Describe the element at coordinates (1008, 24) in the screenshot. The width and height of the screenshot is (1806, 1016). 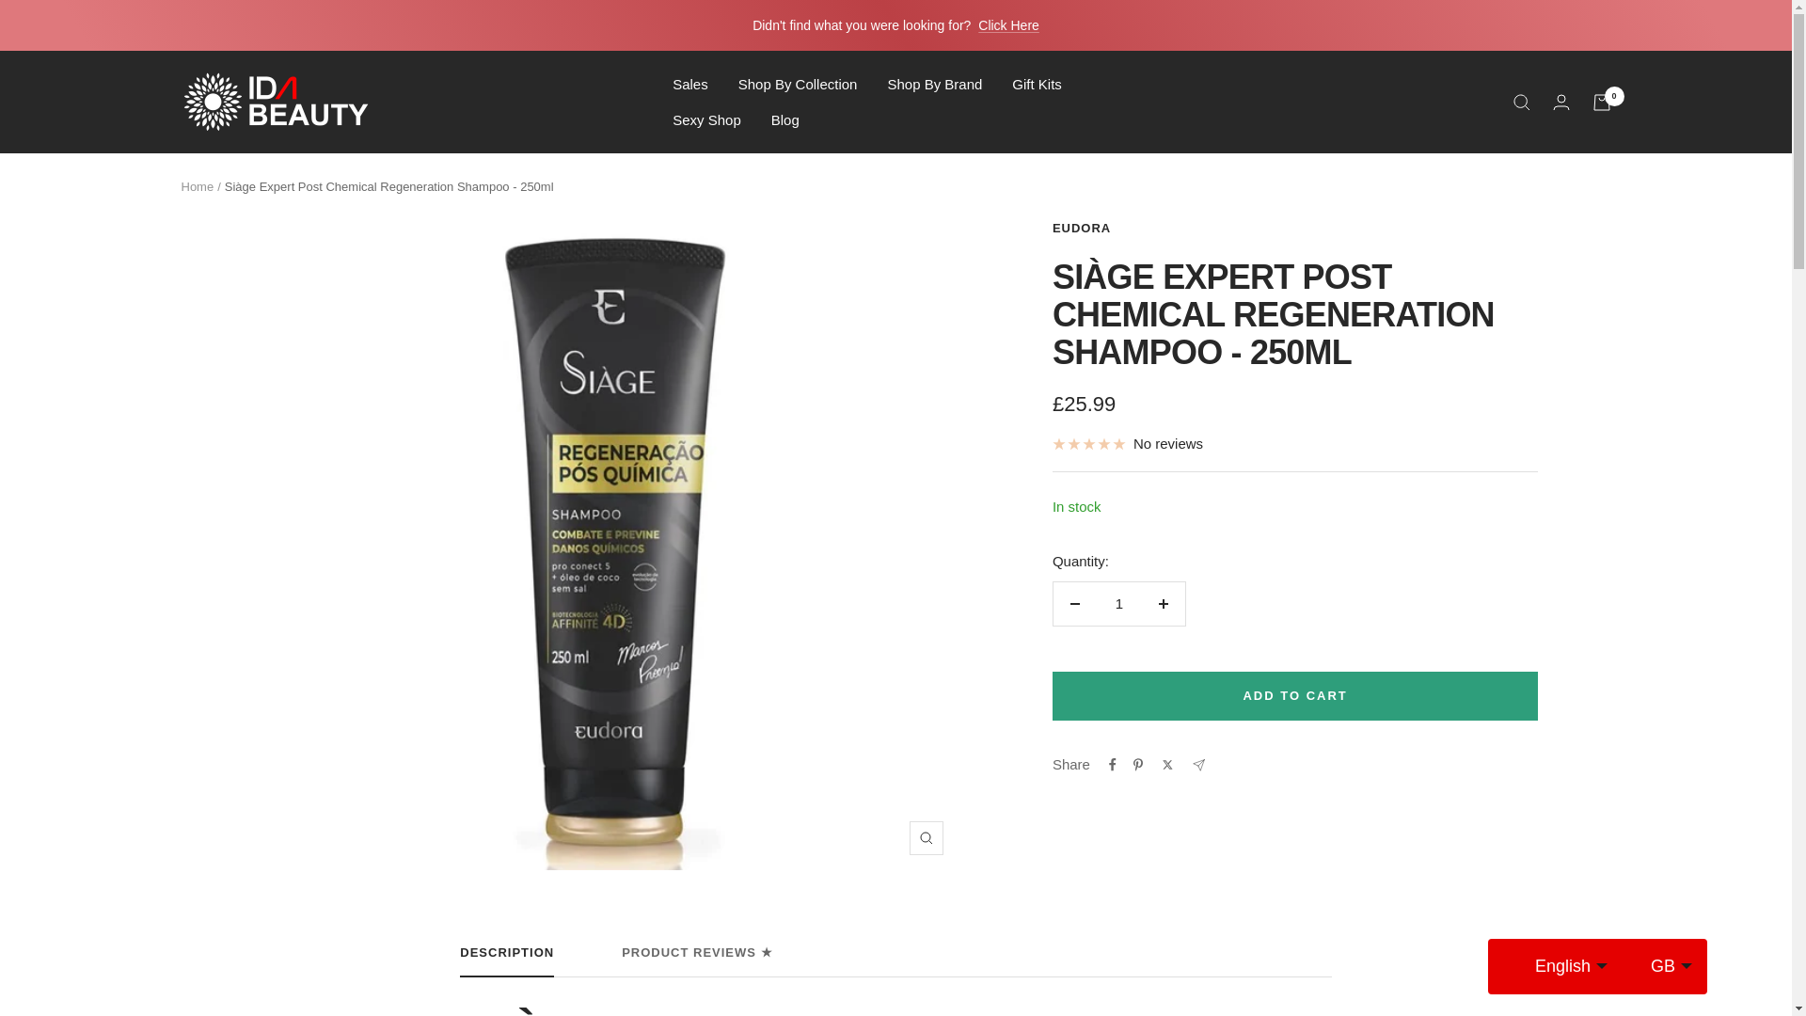
I see `Click Here` at that location.